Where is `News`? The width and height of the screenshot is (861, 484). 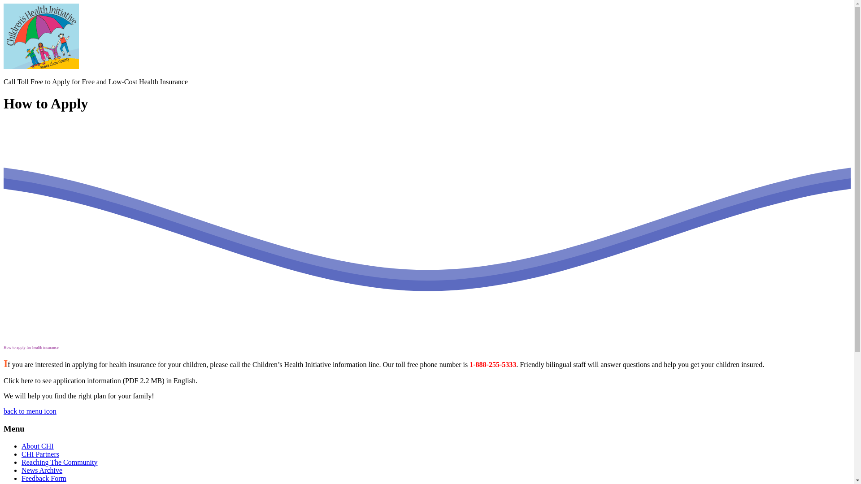 News is located at coordinates (30, 483).